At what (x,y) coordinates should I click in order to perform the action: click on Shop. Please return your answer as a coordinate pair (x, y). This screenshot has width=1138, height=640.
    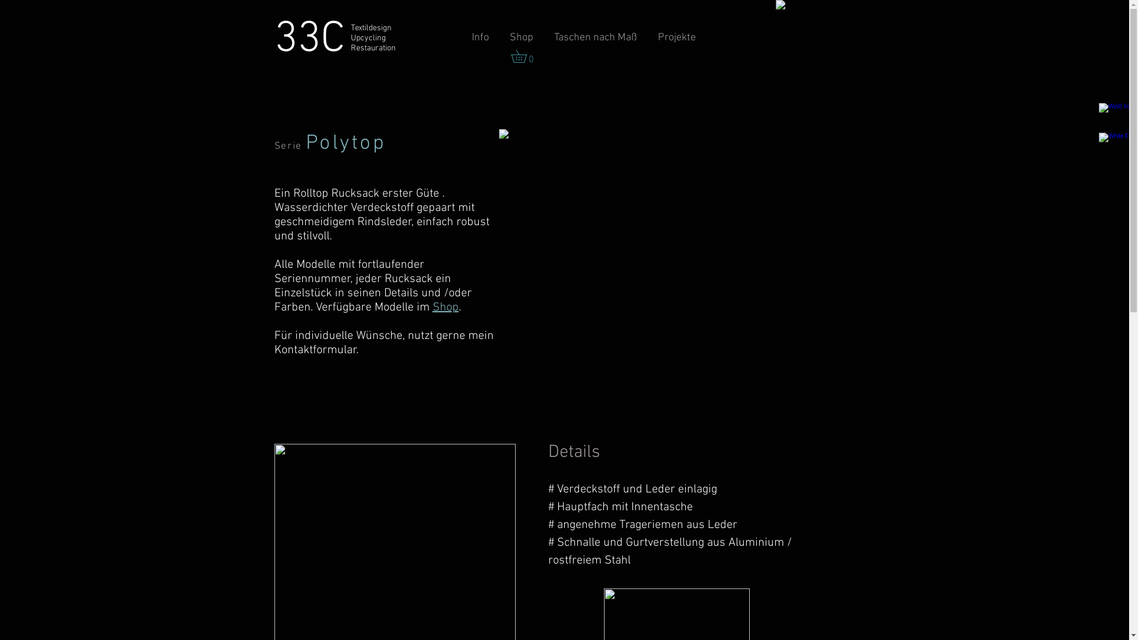
    Looking at the image, I should click on (446, 308).